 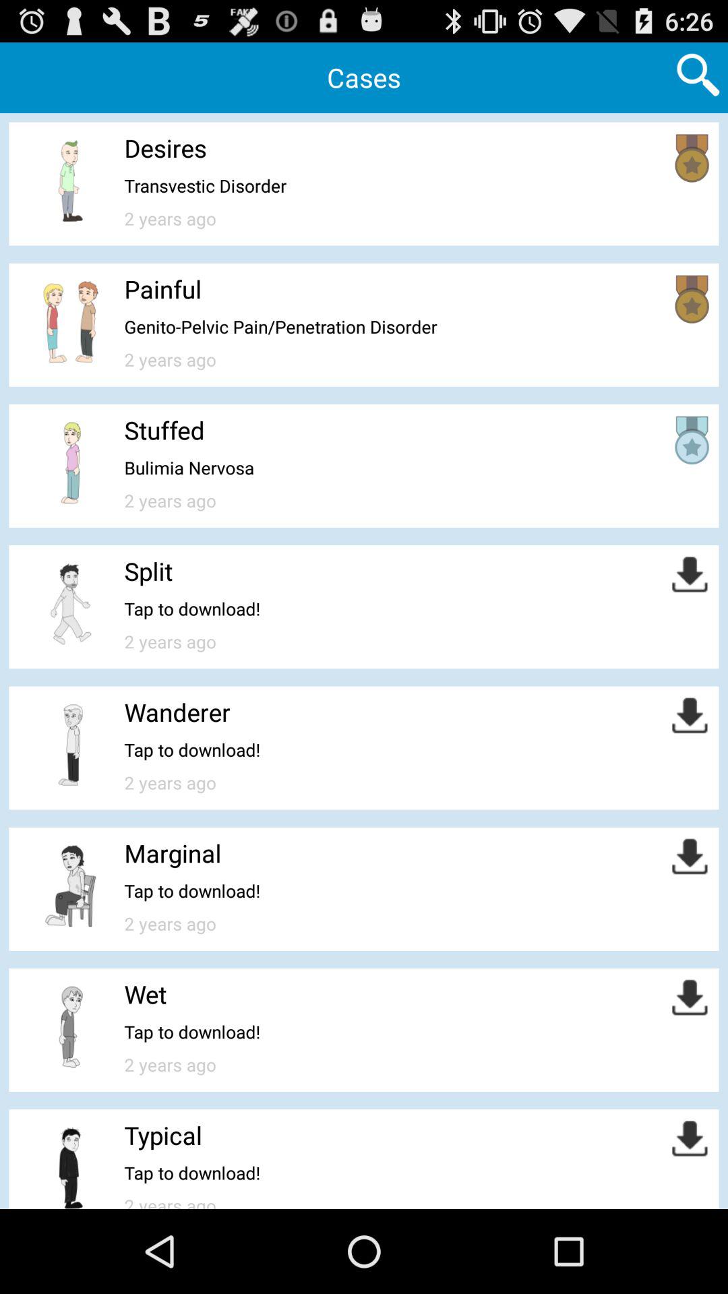 What do you see at coordinates (146, 994) in the screenshot?
I see `turn on the wet item` at bounding box center [146, 994].